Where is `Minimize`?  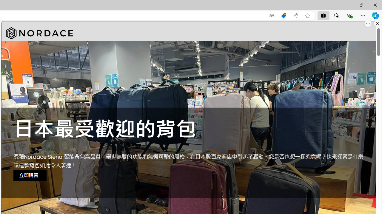 Minimize is located at coordinates (347, 5).